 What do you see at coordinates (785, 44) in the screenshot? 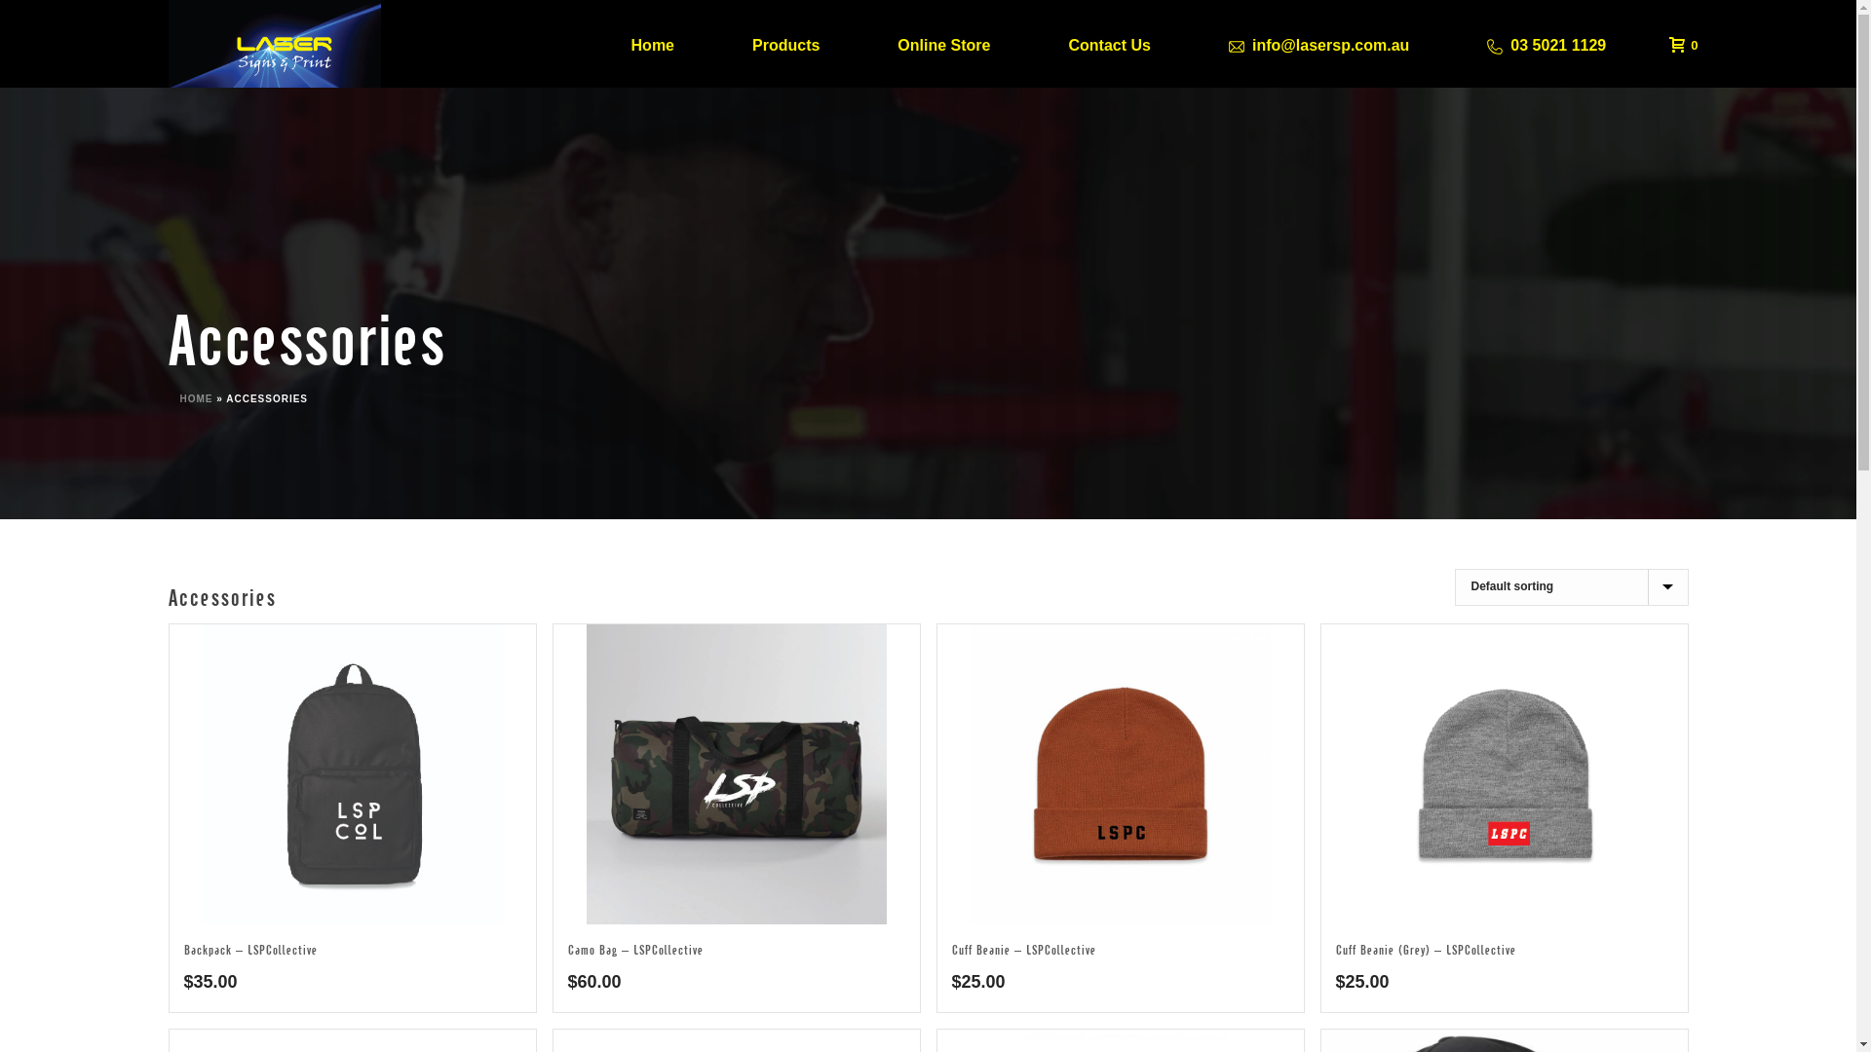
I see `Products` at bounding box center [785, 44].